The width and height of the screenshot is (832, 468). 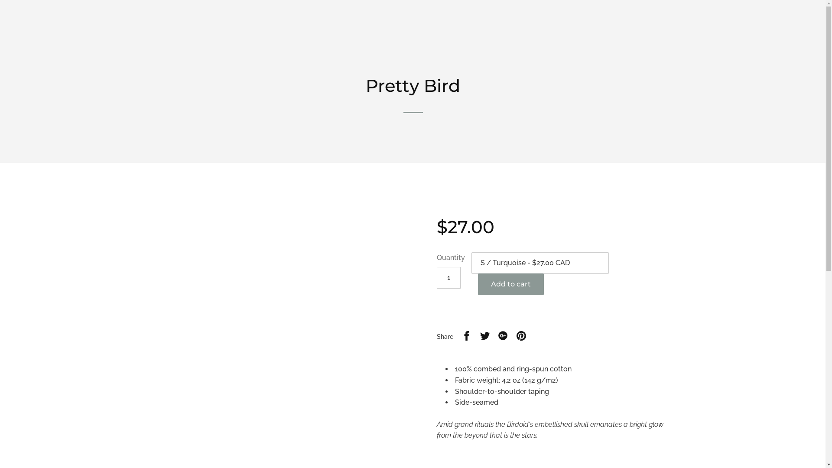 What do you see at coordinates (521, 337) in the screenshot?
I see `Share on Pinterest` at bounding box center [521, 337].